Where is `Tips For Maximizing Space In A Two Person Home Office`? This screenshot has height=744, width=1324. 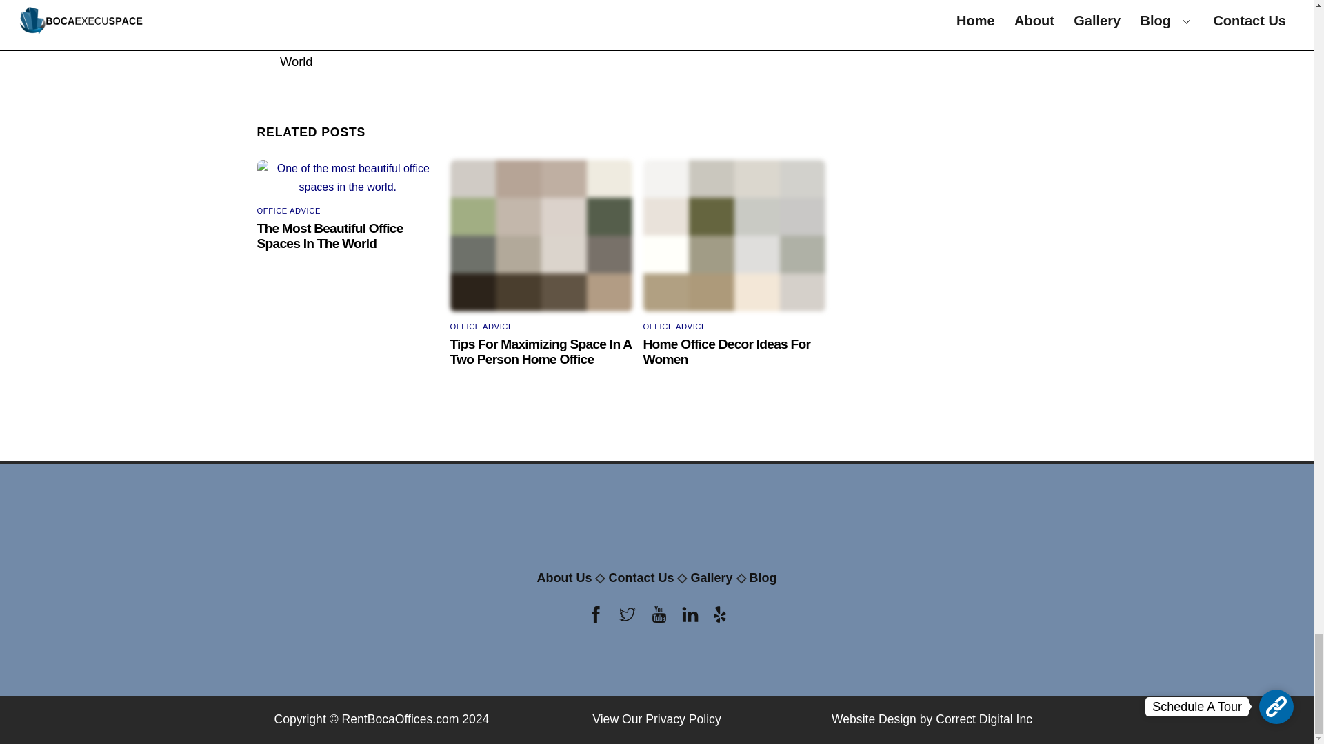
Tips For Maximizing Space In A Two Person Home Office is located at coordinates (541, 351).